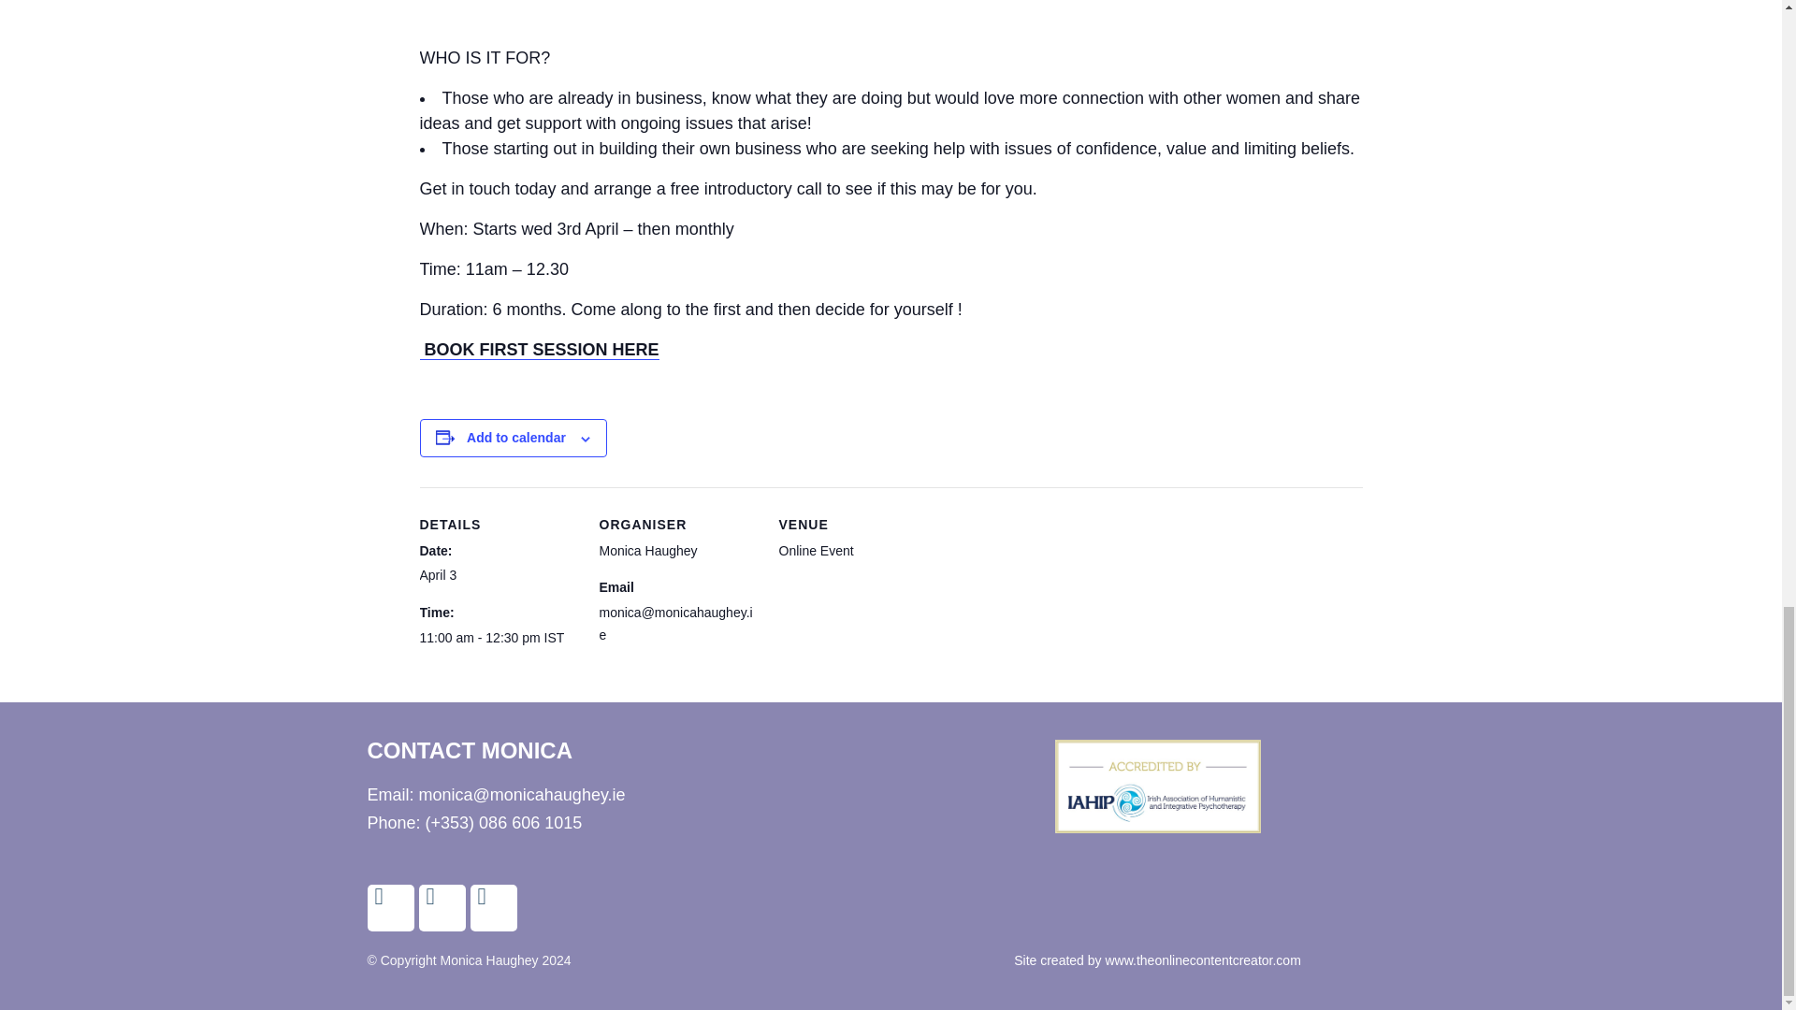  I want to click on Accredited By IAHIP Logo, so click(1158, 786).